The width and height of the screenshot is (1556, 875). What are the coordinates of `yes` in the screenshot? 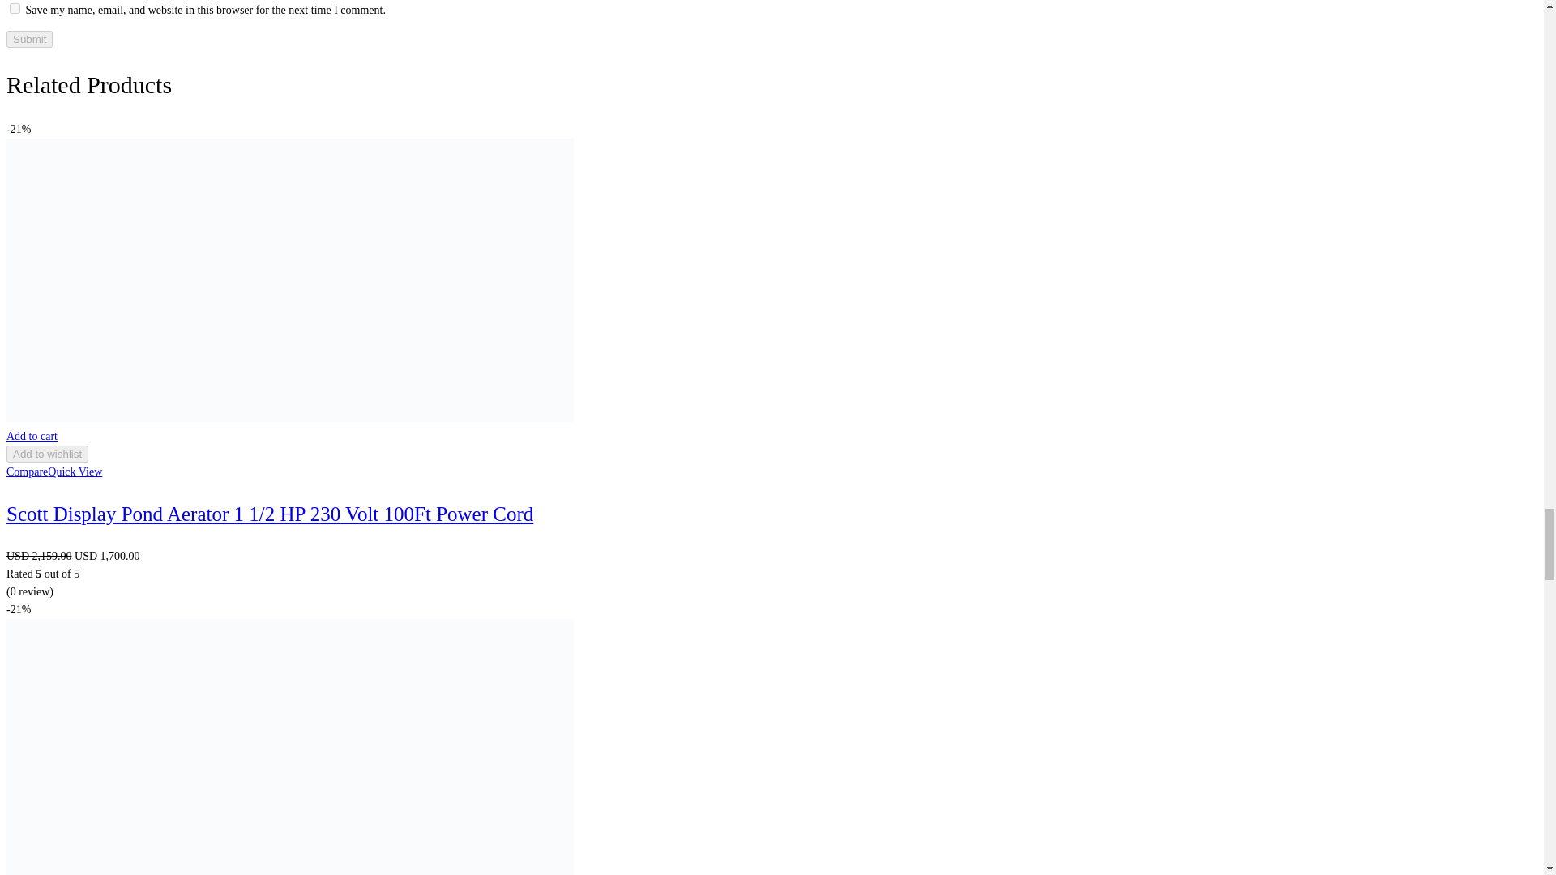 It's located at (15, 8).